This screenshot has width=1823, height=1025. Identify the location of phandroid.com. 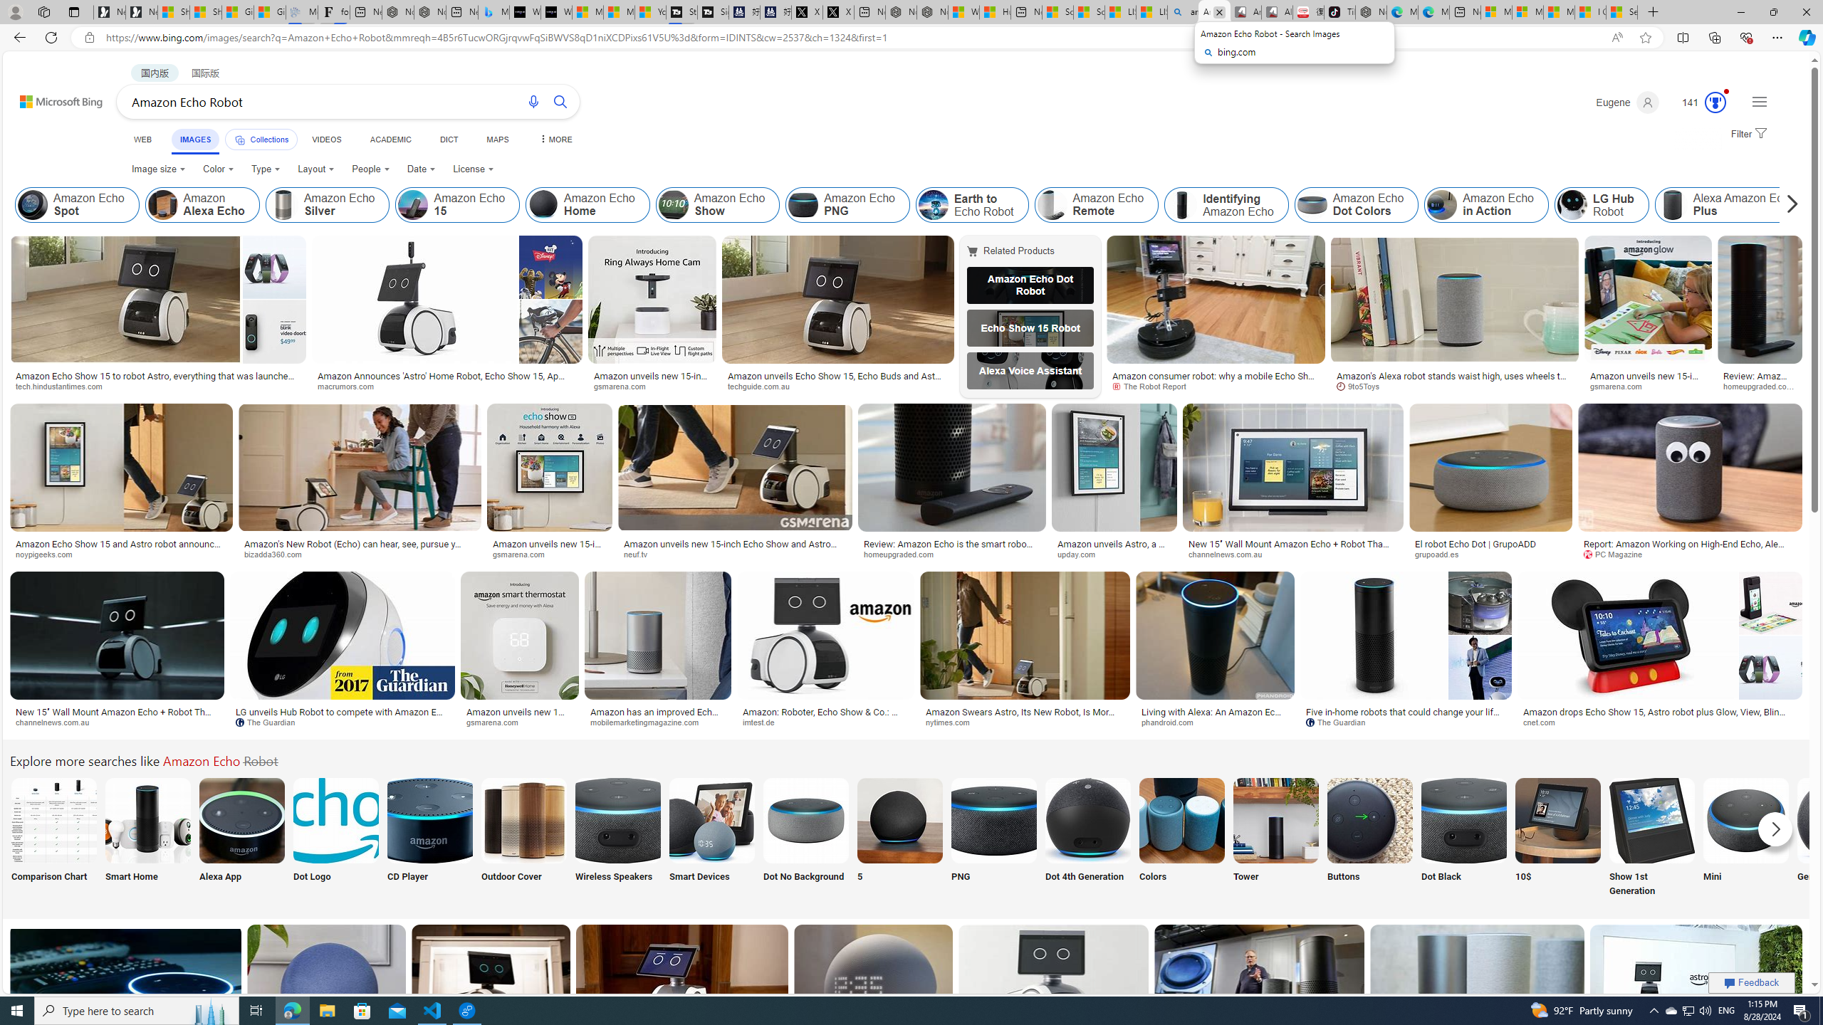
(1172, 722).